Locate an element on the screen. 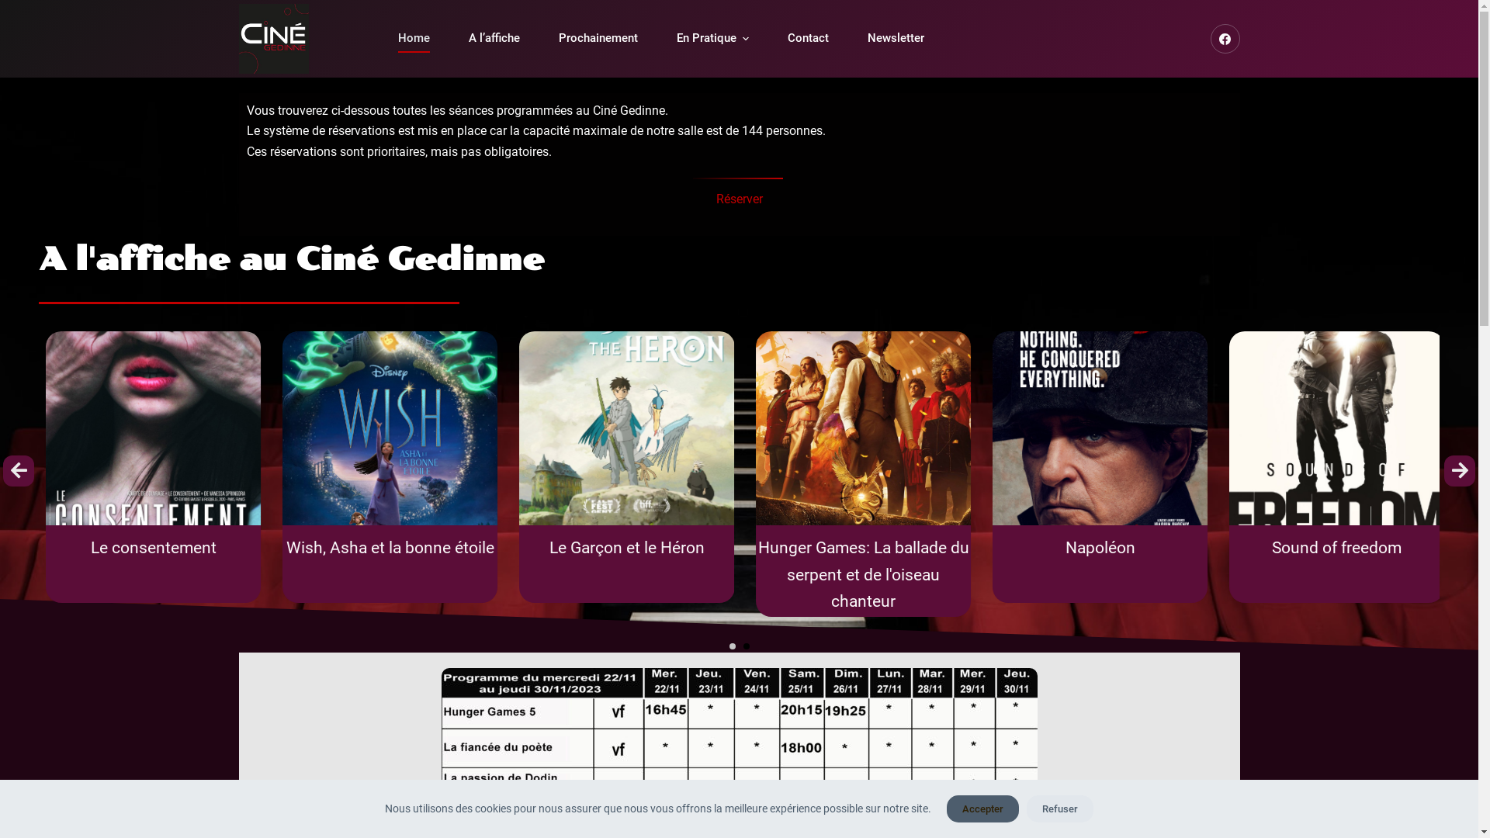  Newsletter is located at coordinates (896, 39).